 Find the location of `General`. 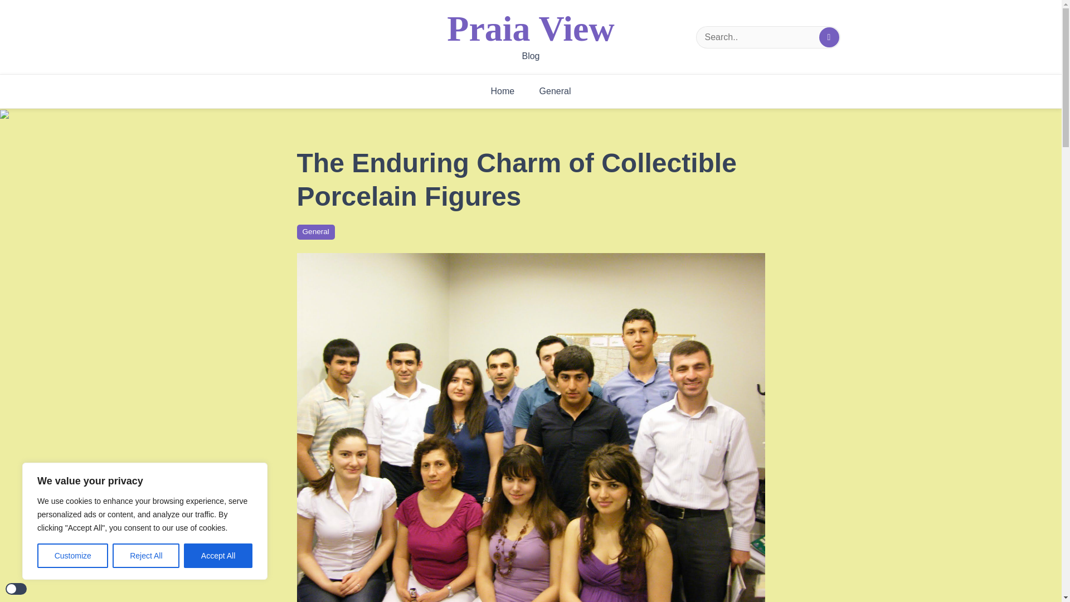

General is located at coordinates (555, 91).